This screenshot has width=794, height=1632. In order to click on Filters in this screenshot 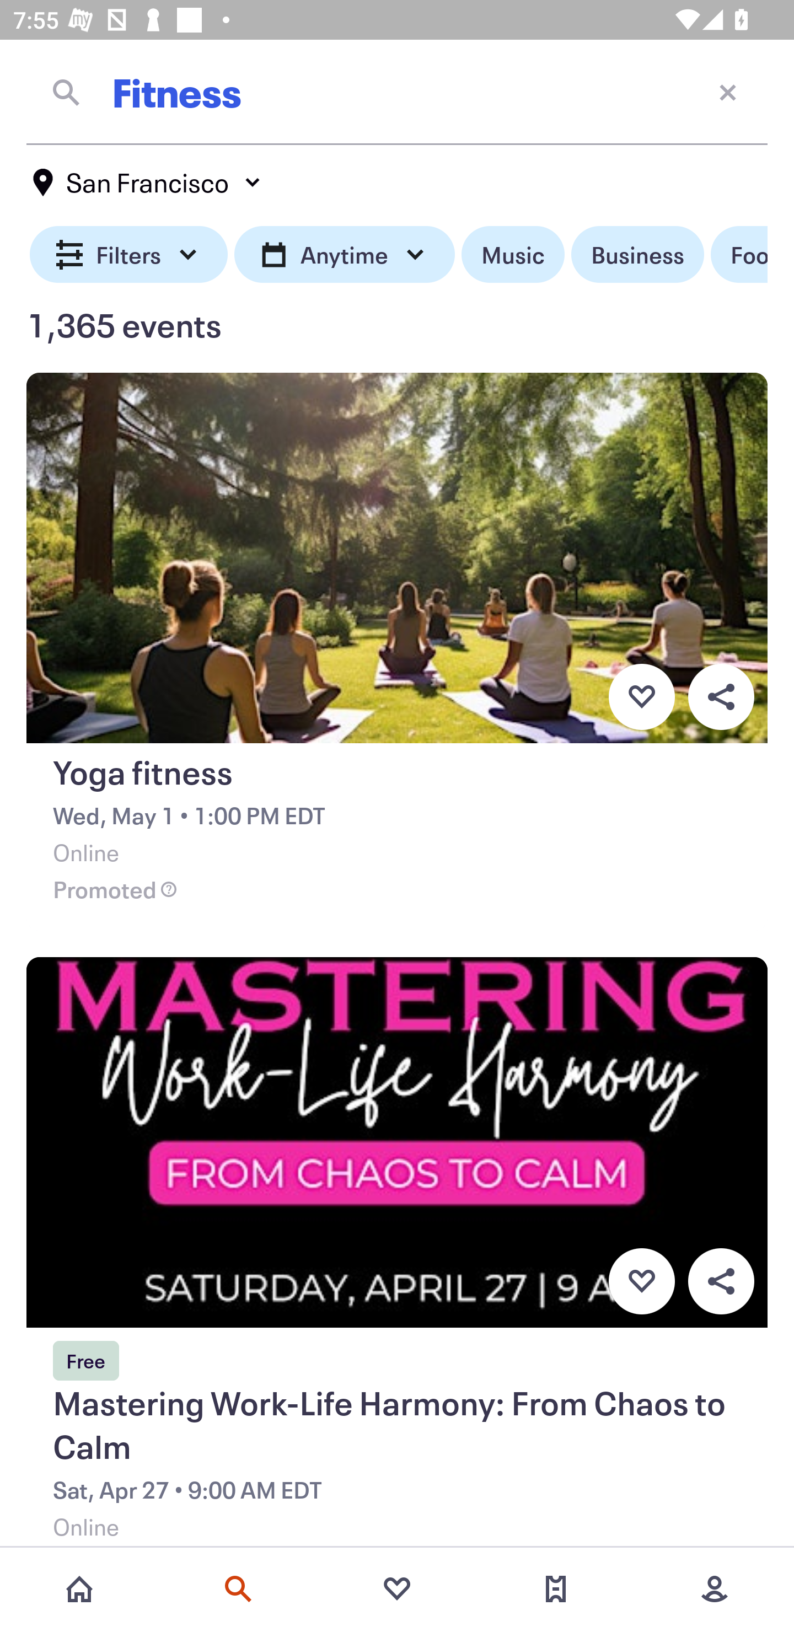, I will do `click(129, 255)`.